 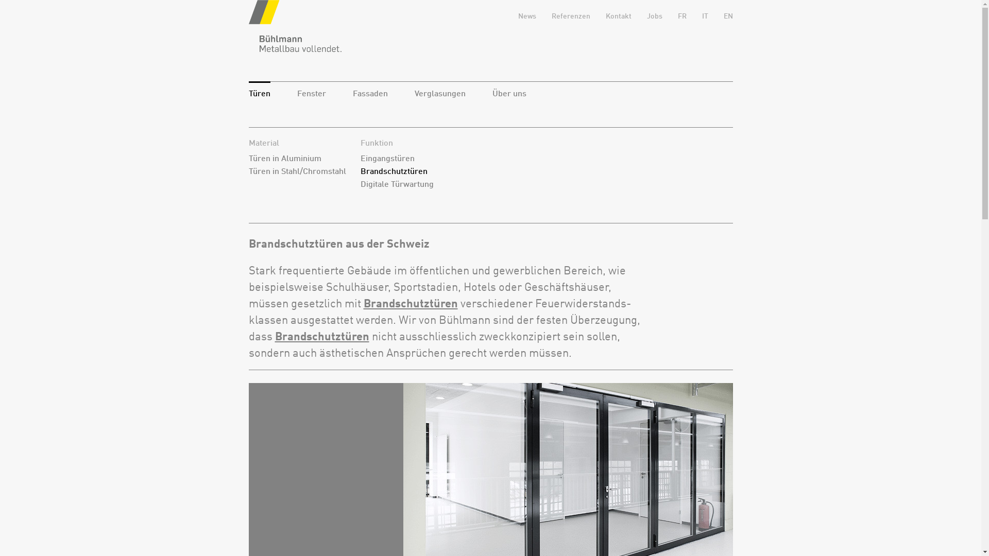 What do you see at coordinates (571, 16) in the screenshot?
I see `Referenzen` at bounding box center [571, 16].